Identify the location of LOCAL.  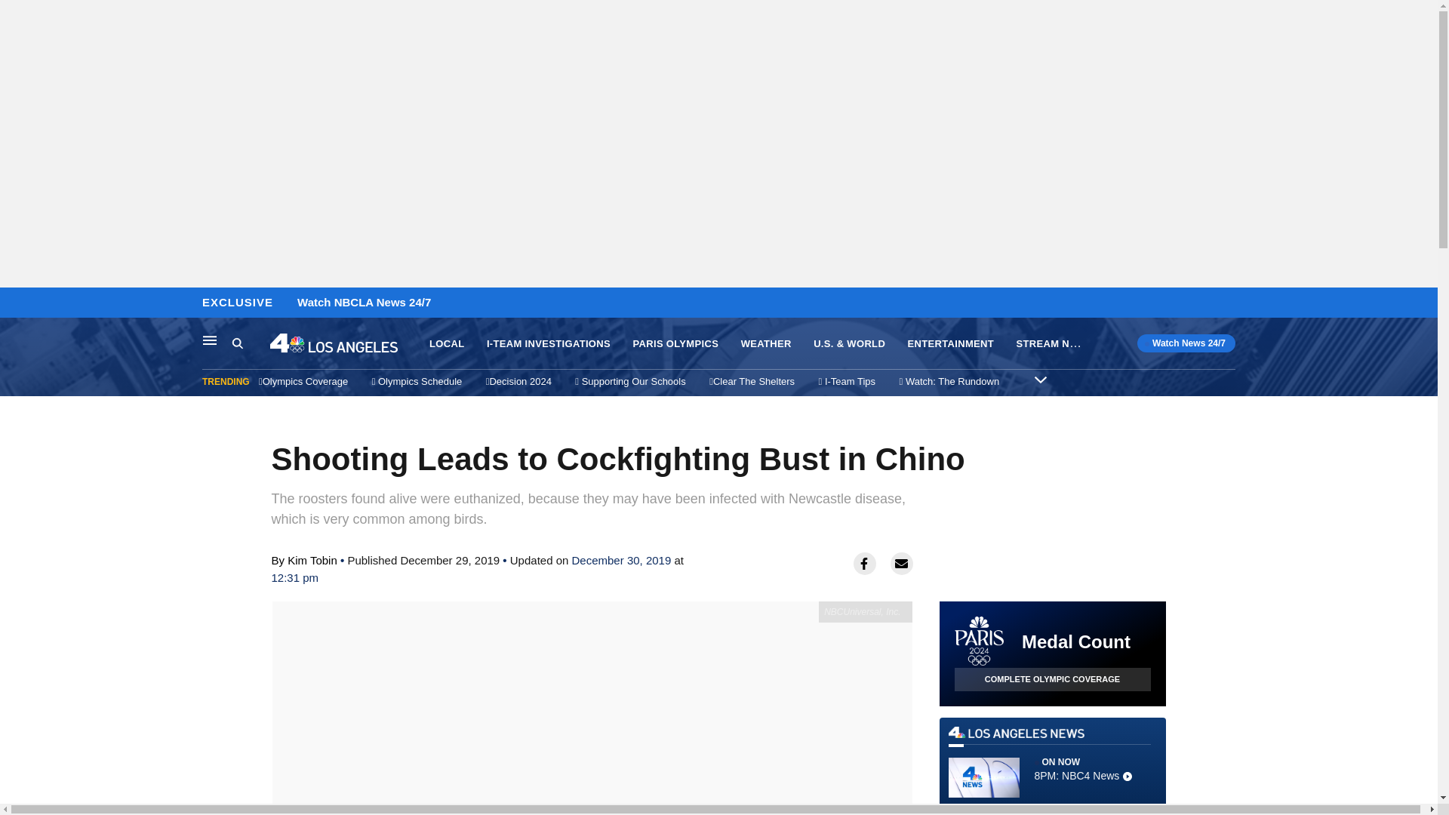
(1052, 763).